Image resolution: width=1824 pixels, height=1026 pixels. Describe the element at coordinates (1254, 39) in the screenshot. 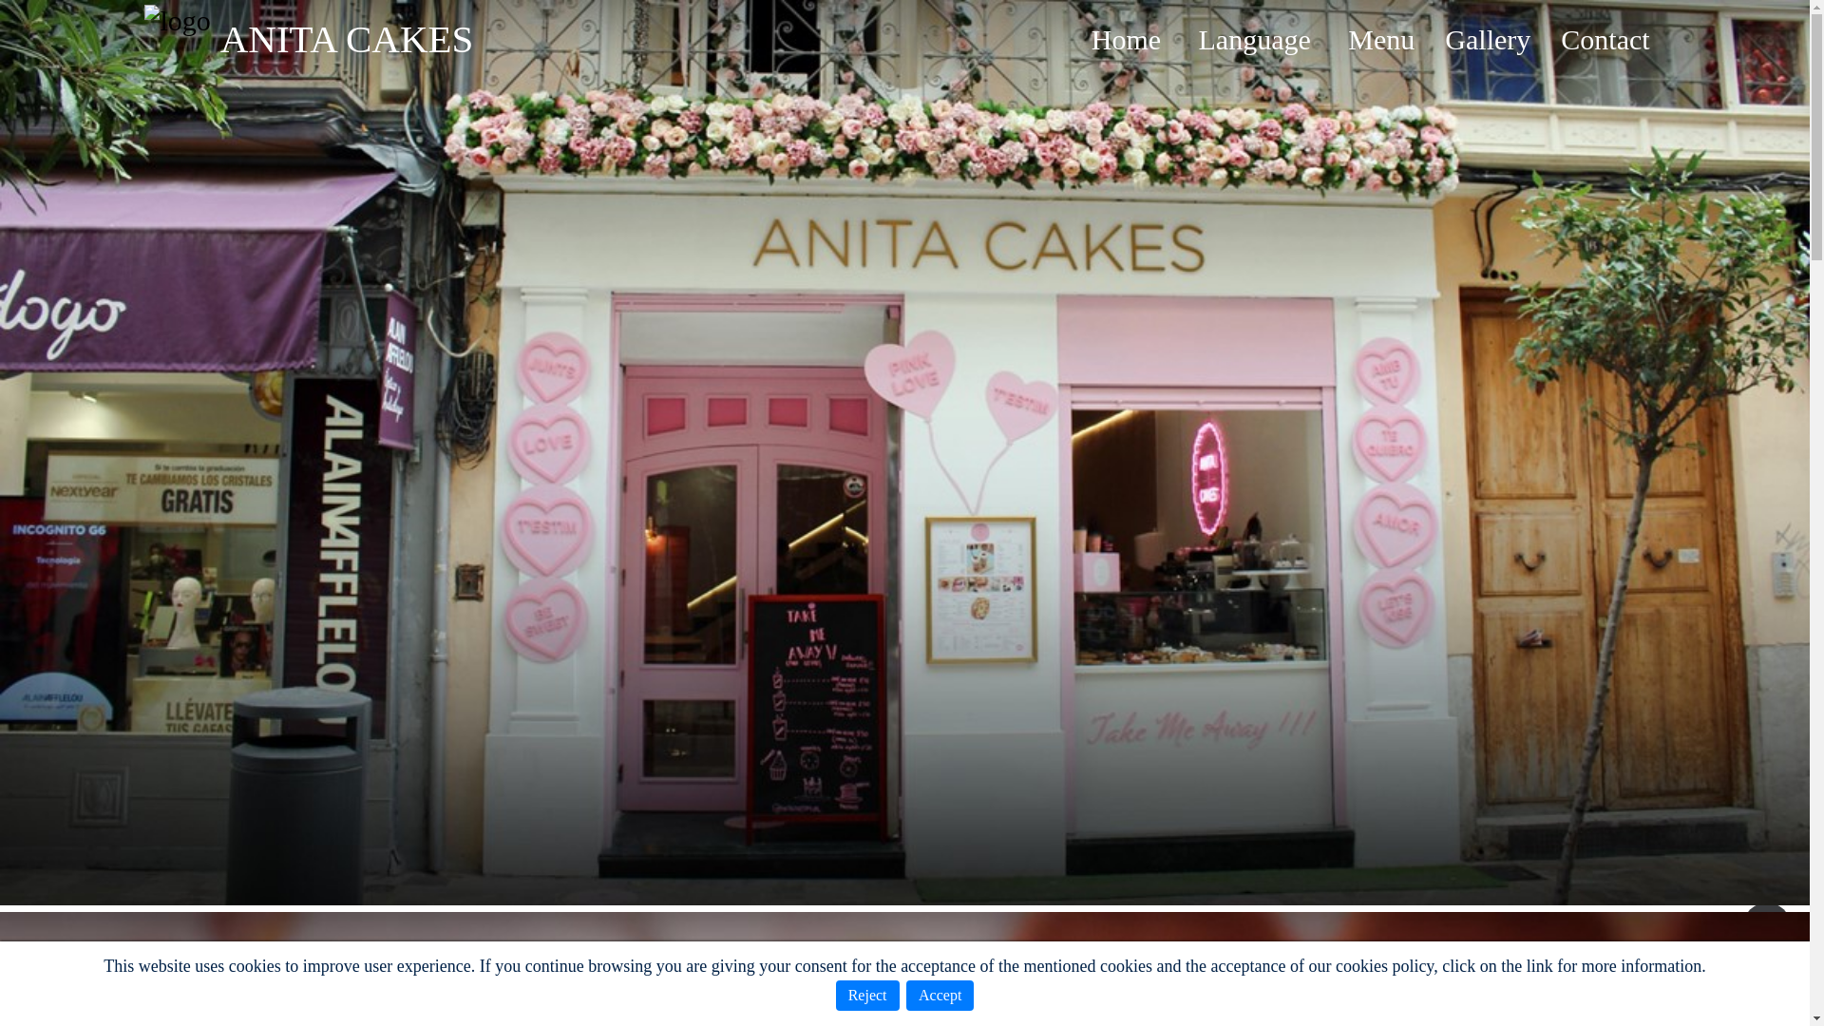

I see `Language` at that location.